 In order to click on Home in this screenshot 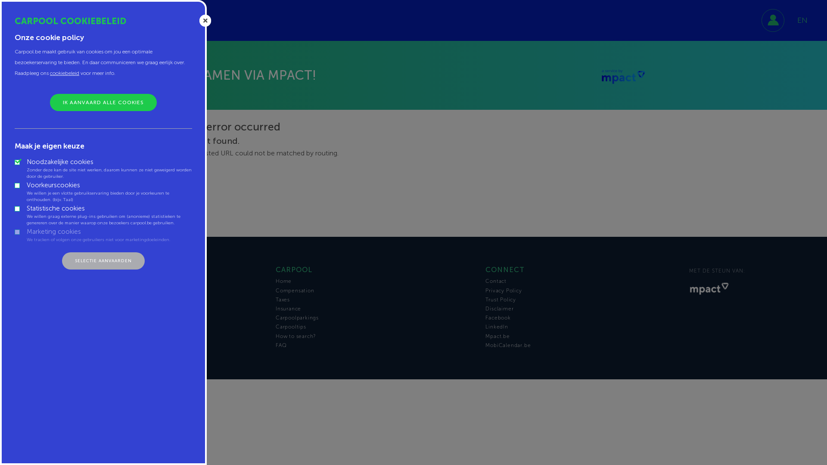, I will do `click(374, 281)`.